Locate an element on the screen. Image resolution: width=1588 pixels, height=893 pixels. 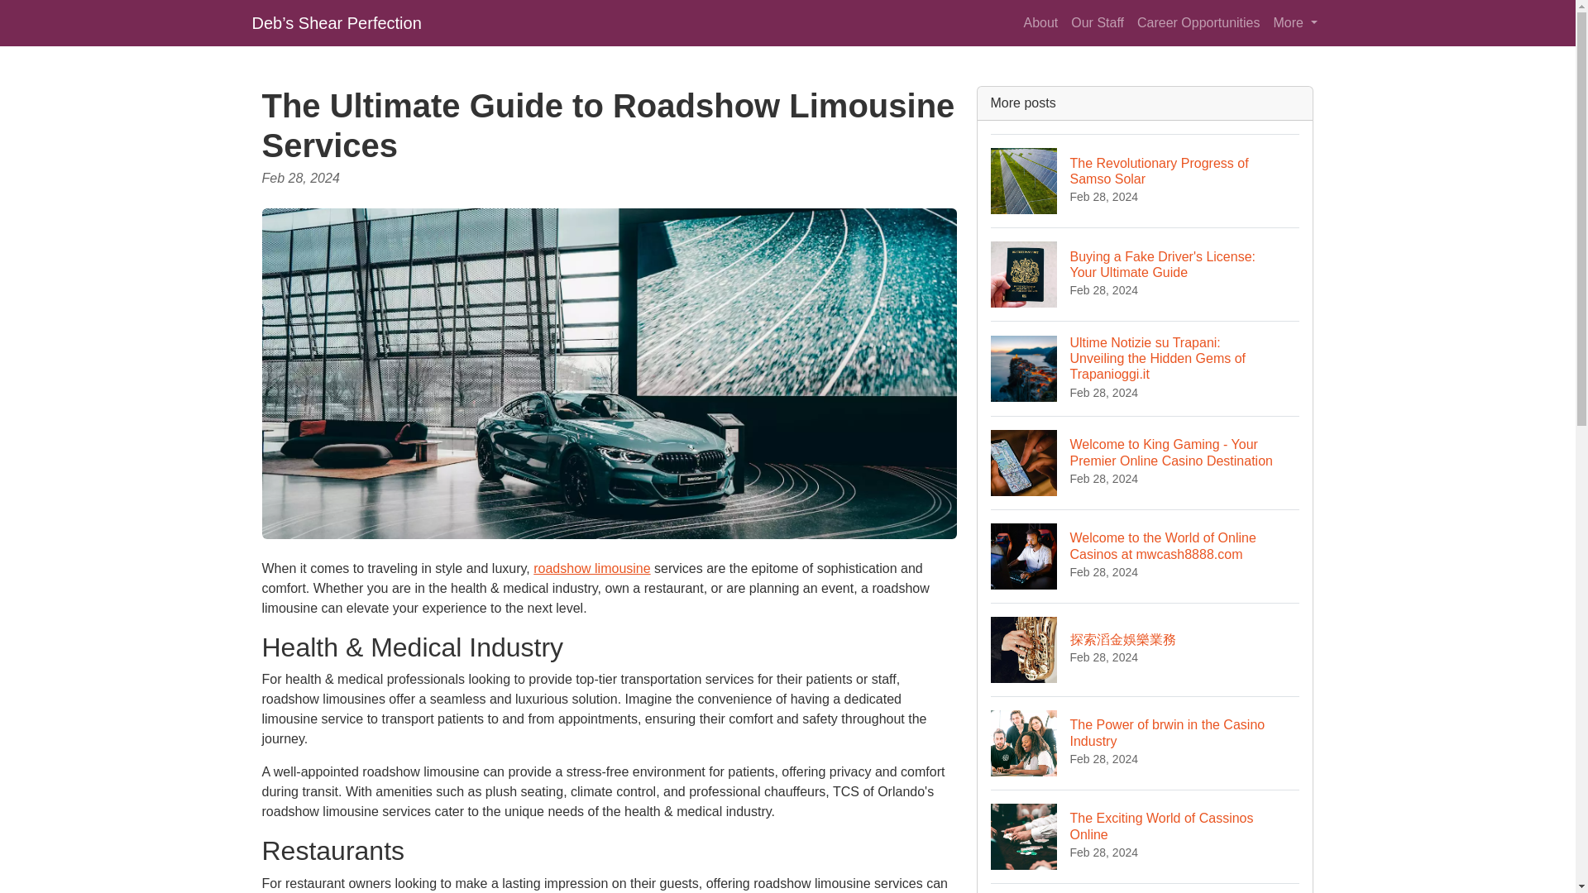
More is located at coordinates (1097, 22).